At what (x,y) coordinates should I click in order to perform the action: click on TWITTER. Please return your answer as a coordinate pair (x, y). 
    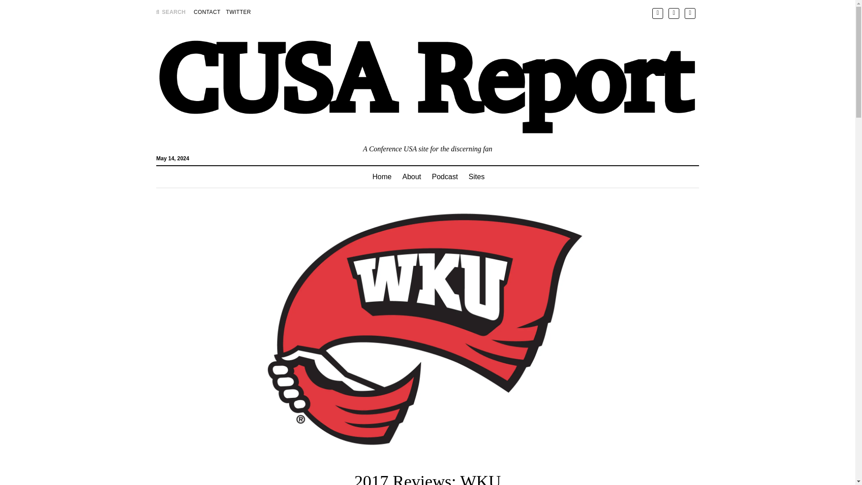
    Looking at the image, I should click on (238, 12).